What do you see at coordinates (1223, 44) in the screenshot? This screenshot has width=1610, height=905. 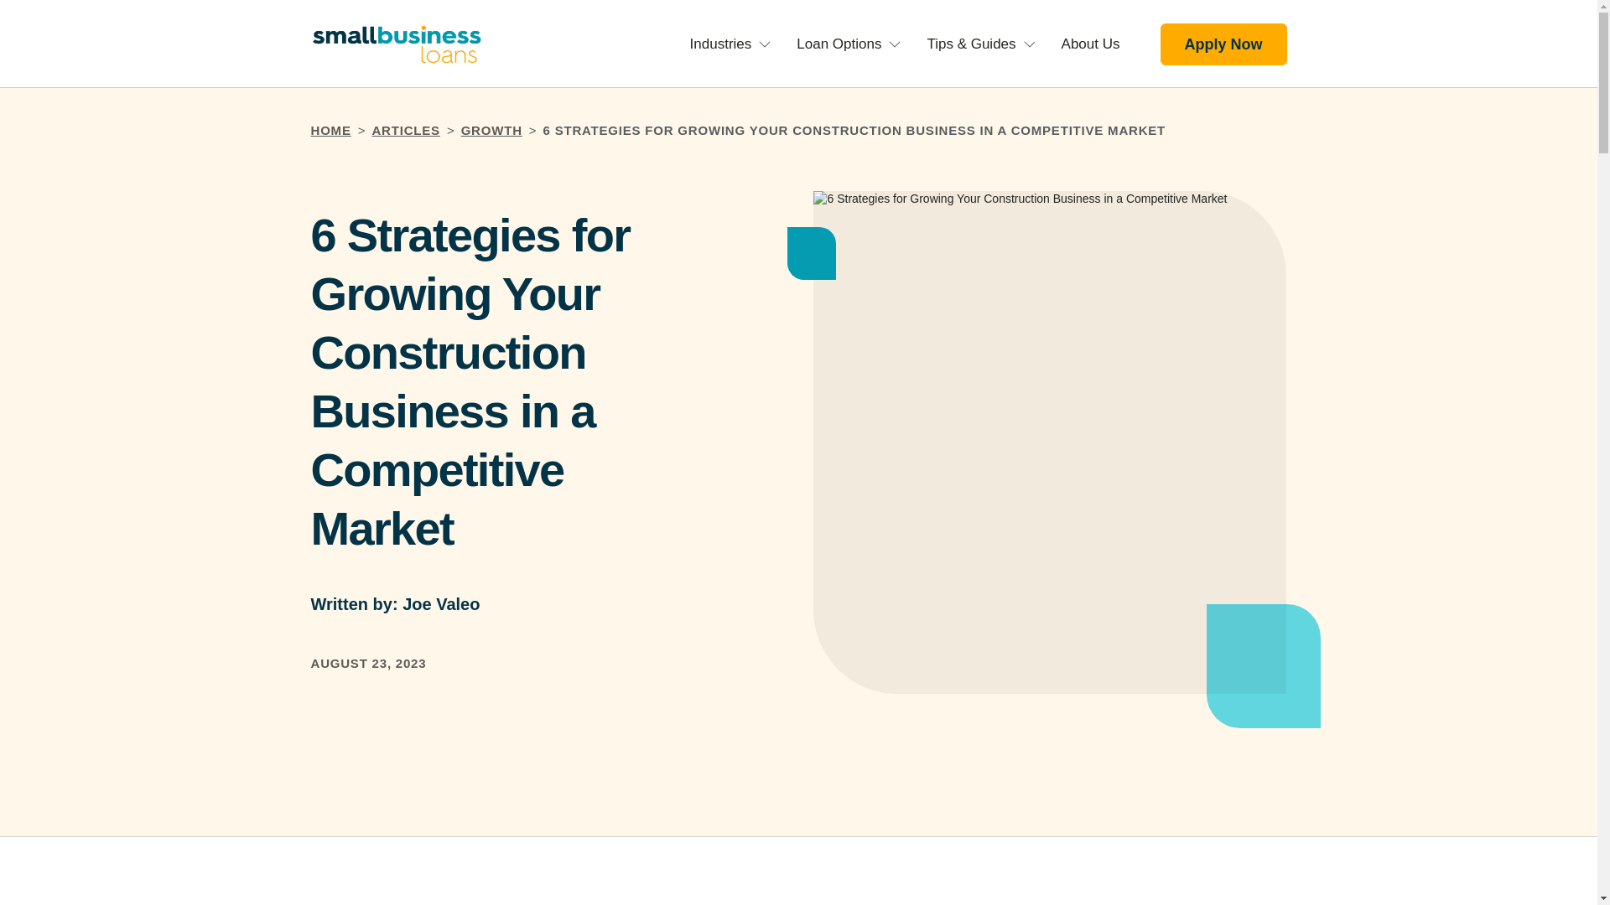 I see `Apply Now` at bounding box center [1223, 44].